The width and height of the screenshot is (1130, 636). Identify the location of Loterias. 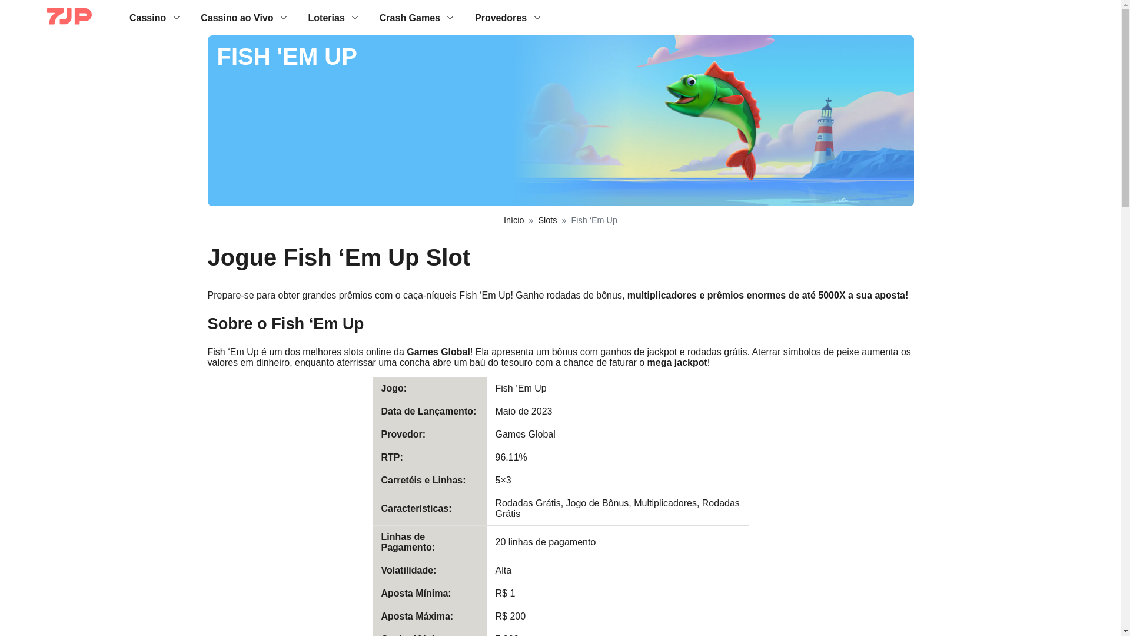
(326, 17).